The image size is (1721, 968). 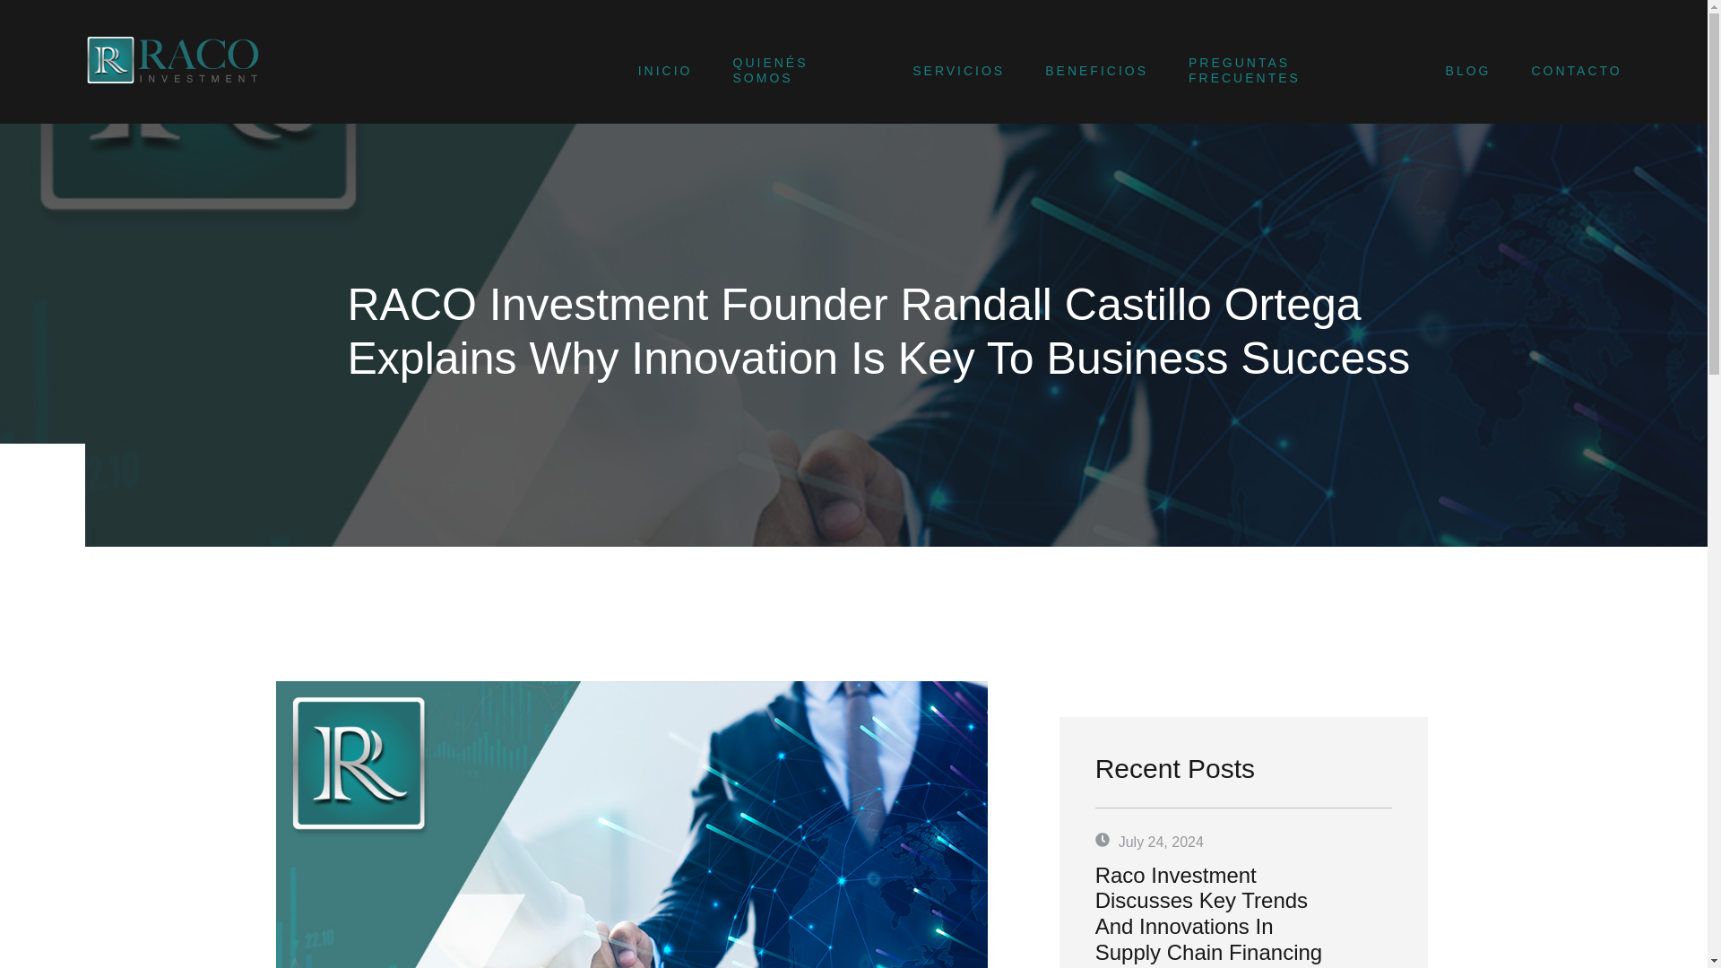 I want to click on PREGUNTAS FRECUENTES, so click(x=1276, y=70).